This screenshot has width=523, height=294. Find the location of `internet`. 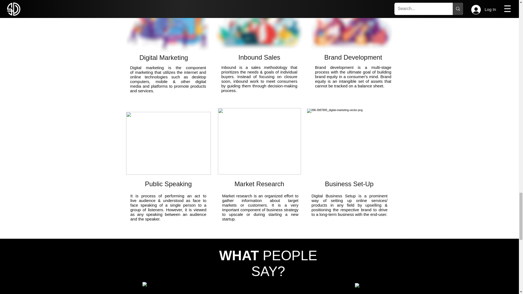

internet is located at coordinates (191, 72).